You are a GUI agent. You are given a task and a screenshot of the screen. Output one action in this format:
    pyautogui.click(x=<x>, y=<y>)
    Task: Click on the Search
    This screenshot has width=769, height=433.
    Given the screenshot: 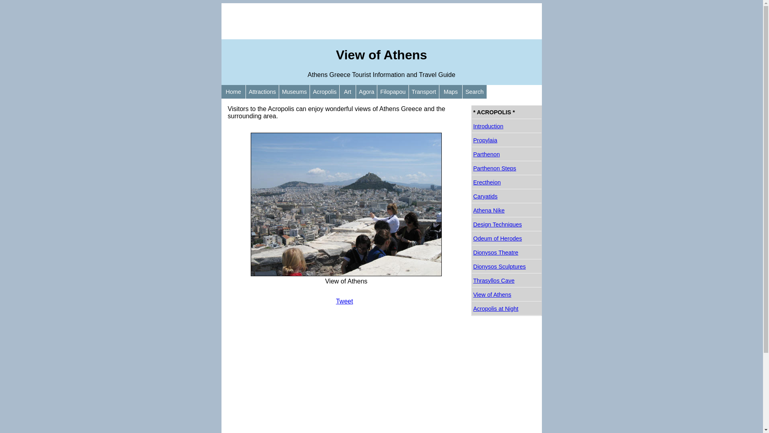 What is the action you would take?
    pyautogui.click(x=475, y=92)
    